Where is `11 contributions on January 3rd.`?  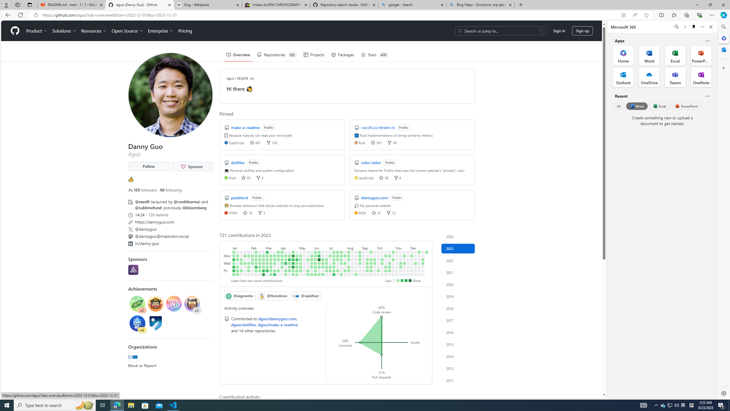
11 contributions on January 3rd. is located at coordinates (234, 259).